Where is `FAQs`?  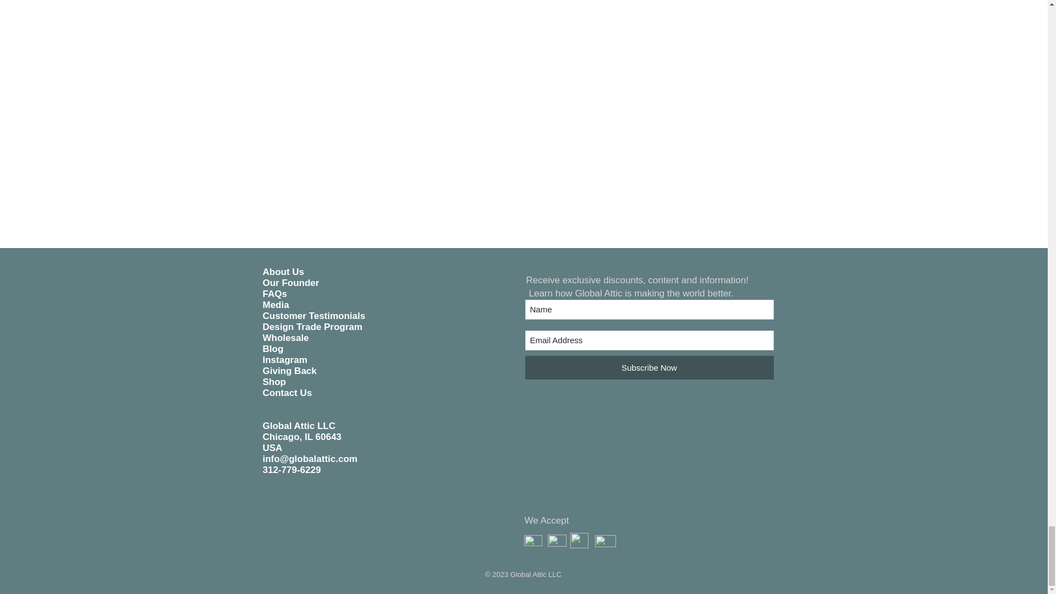
FAQs is located at coordinates (275, 294).